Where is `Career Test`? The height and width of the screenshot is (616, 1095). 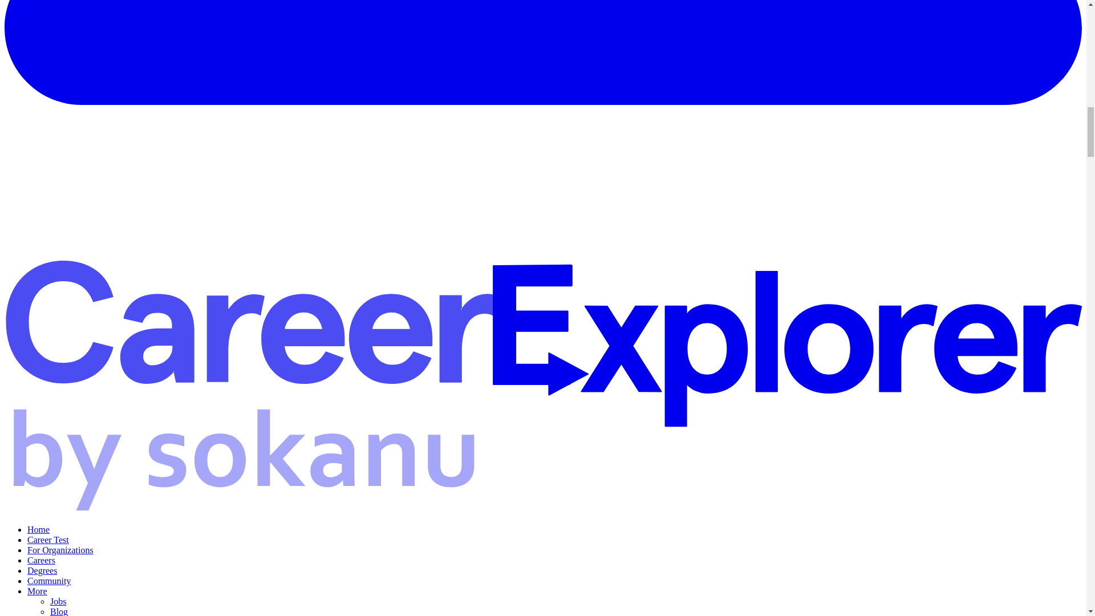 Career Test is located at coordinates (48, 540).